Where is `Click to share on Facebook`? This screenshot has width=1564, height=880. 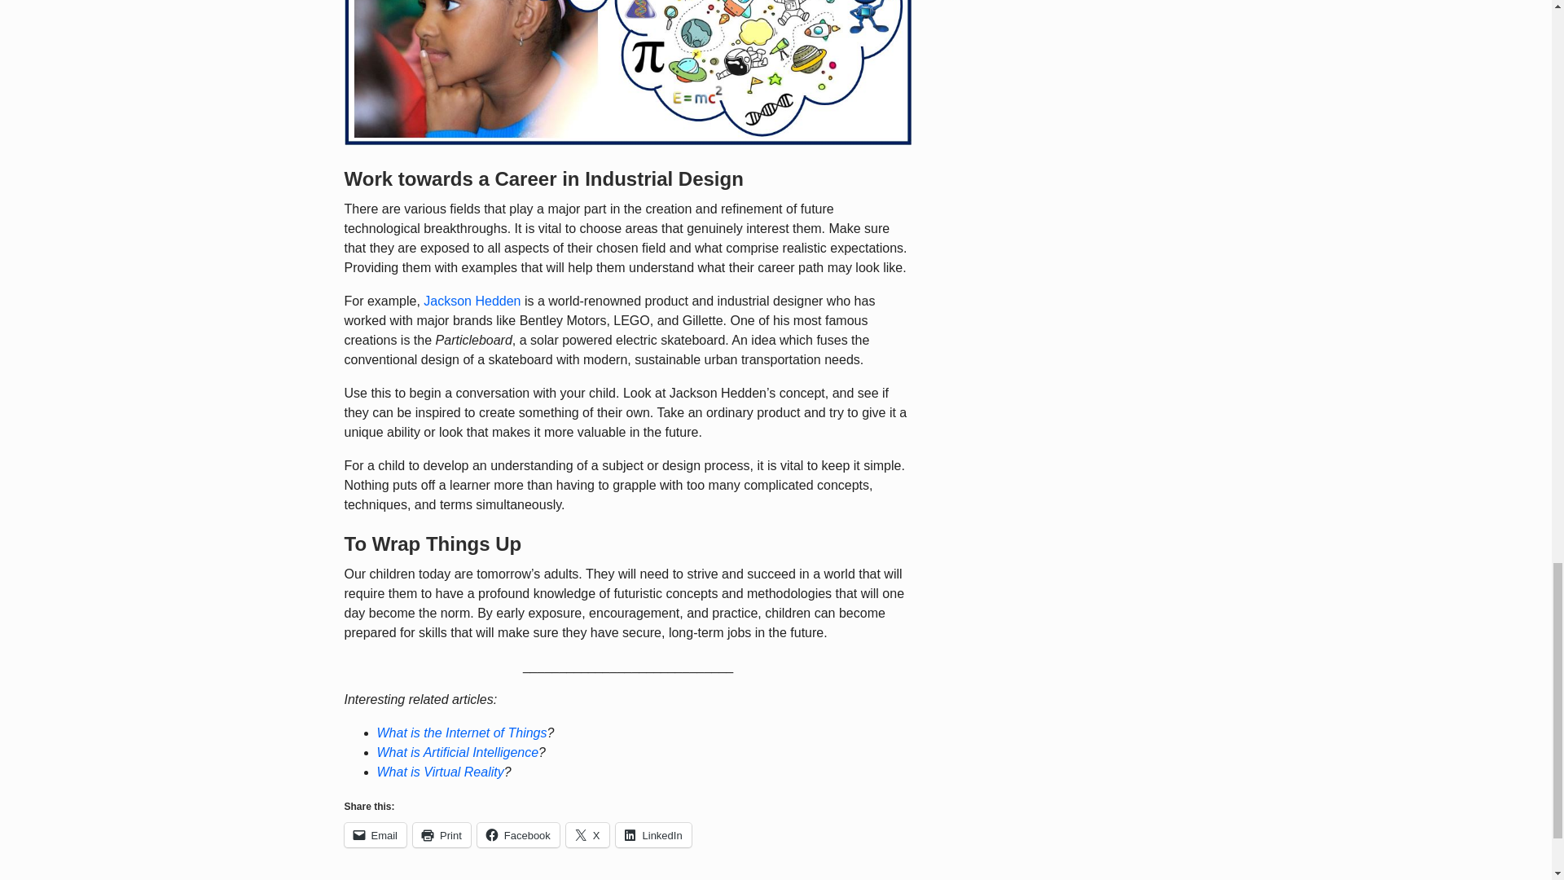
Click to share on Facebook is located at coordinates (518, 834).